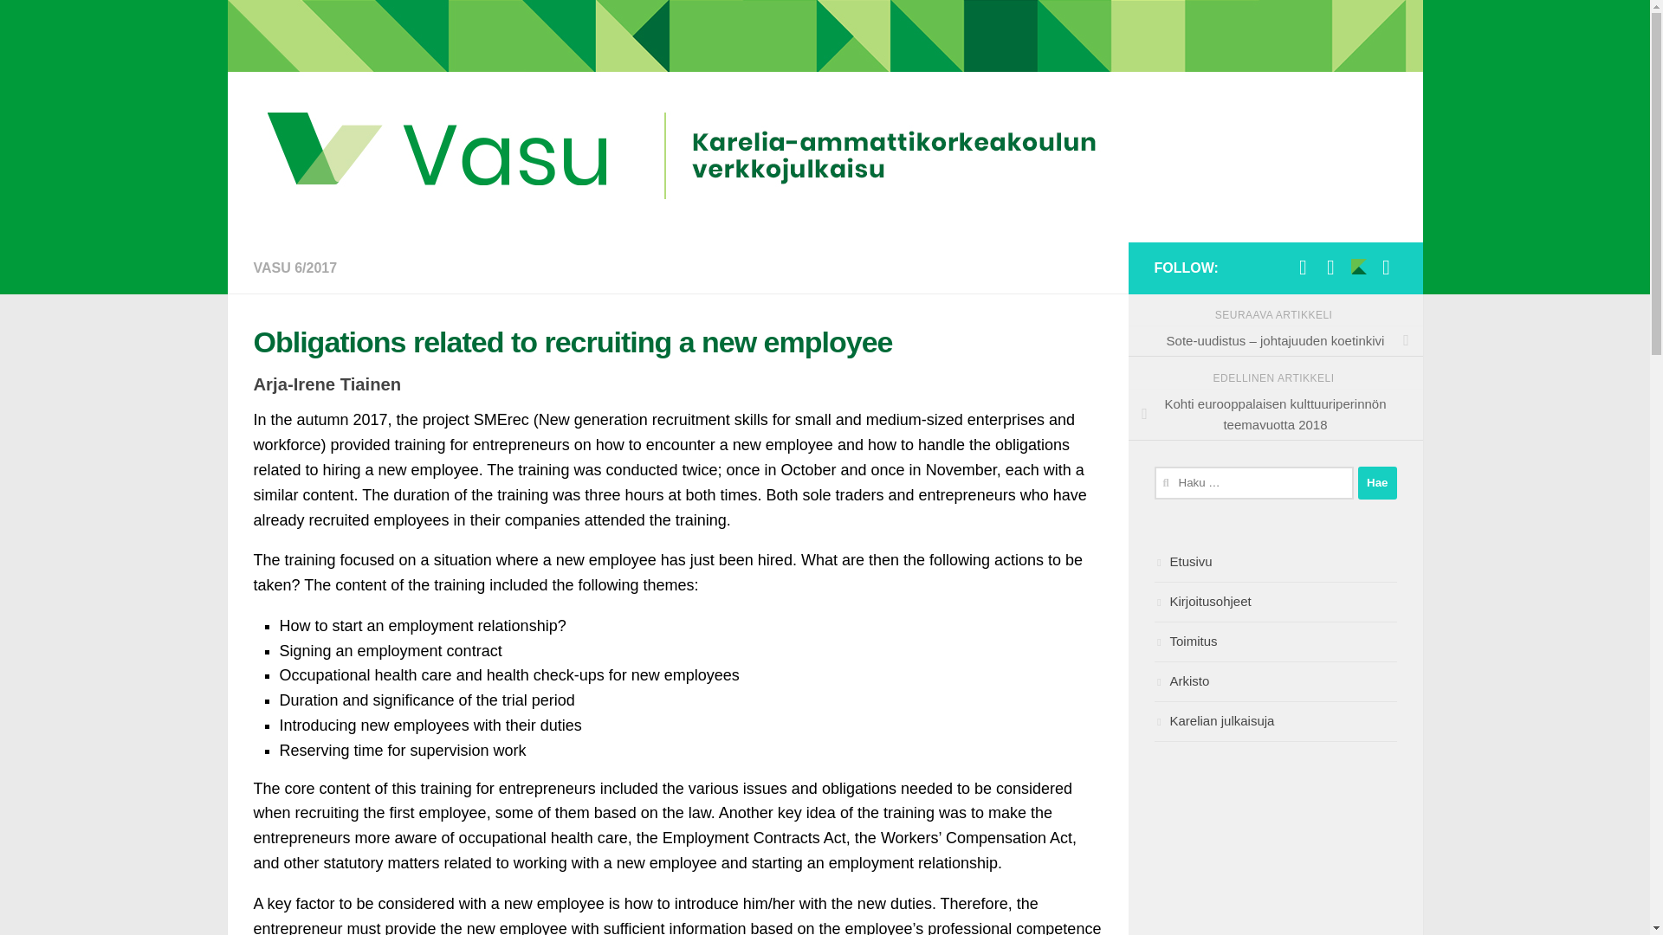 This screenshot has height=935, width=1663. Describe the element at coordinates (1275, 642) in the screenshot. I see `Toimitus` at that location.